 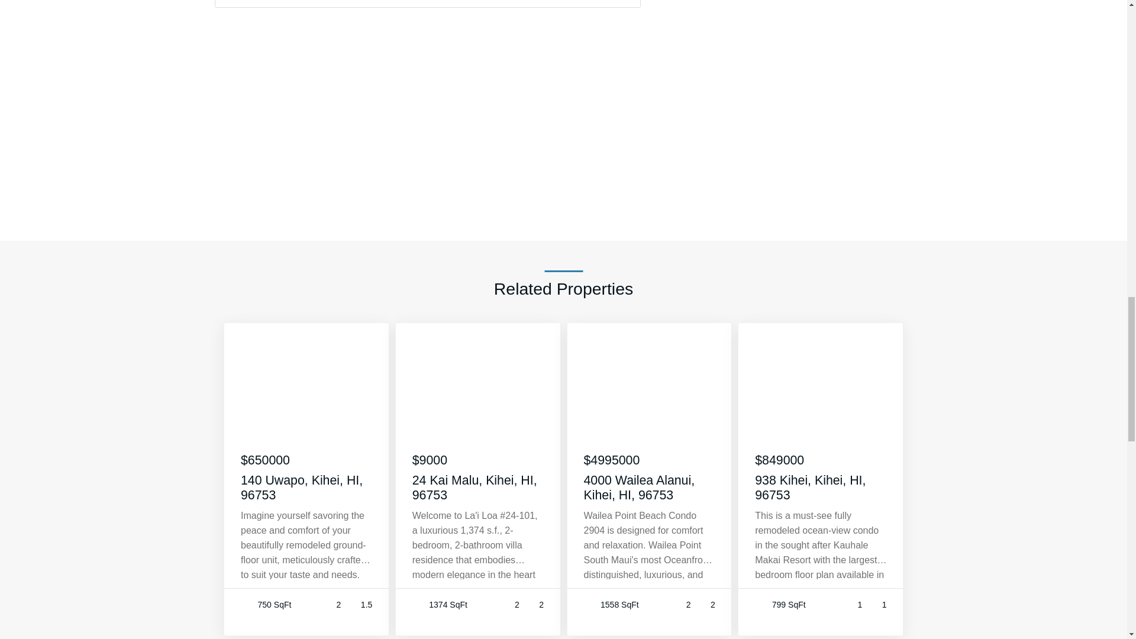 I want to click on 938 Kihei, Kihei, HI, 96753, so click(x=821, y=488).